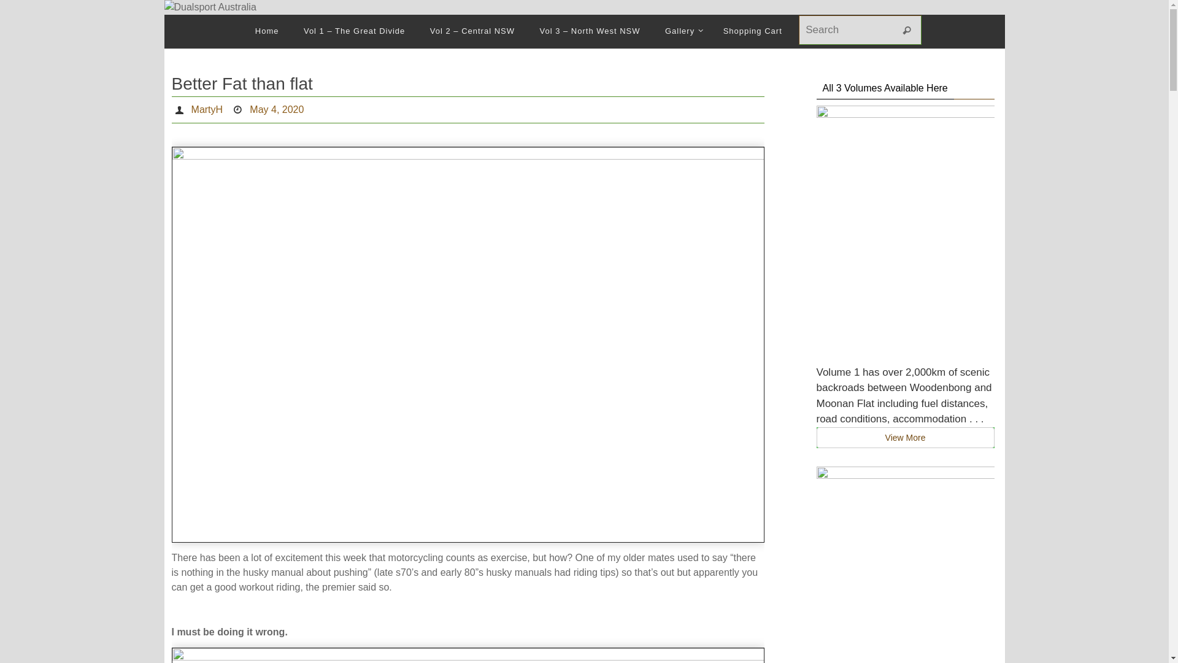 Image resolution: width=1178 pixels, height=663 pixels. I want to click on Shopping Cart, so click(753, 32).